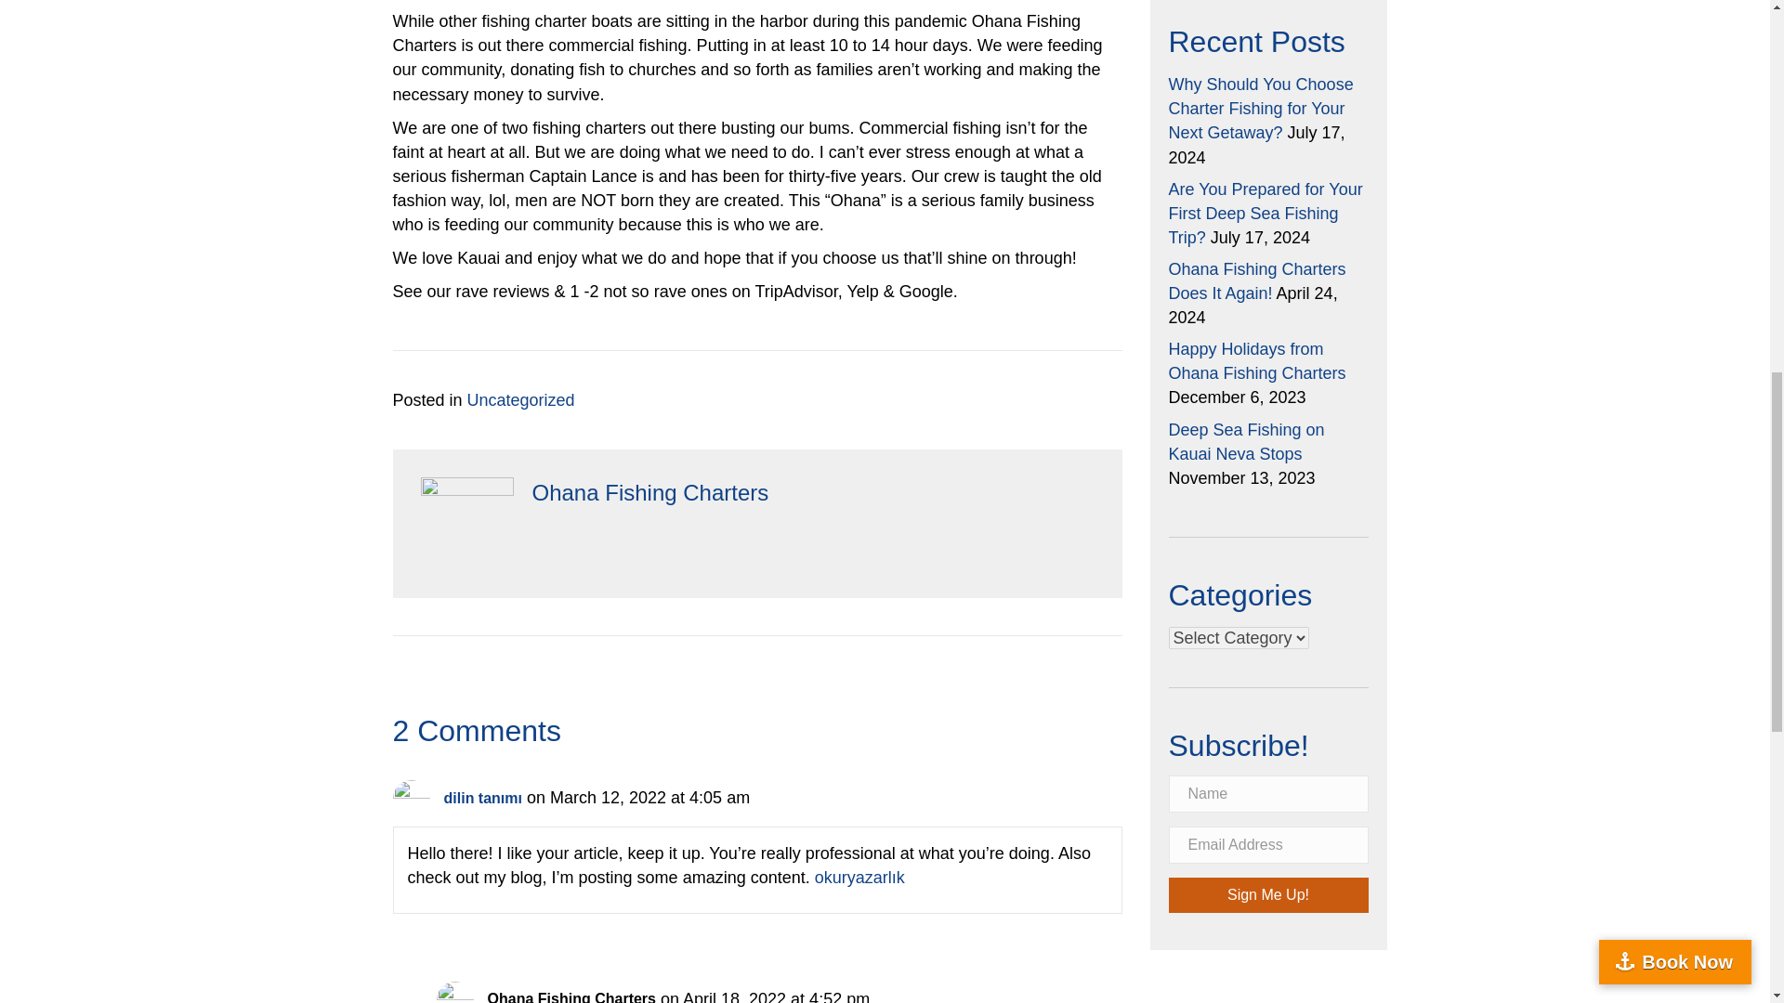 The image size is (1784, 1003). What do you see at coordinates (1261, 109) in the screenshot?
I see `Why Should You Choose Charter Fishing for Your Next Getaway?` at bounding box center [1261, 109].